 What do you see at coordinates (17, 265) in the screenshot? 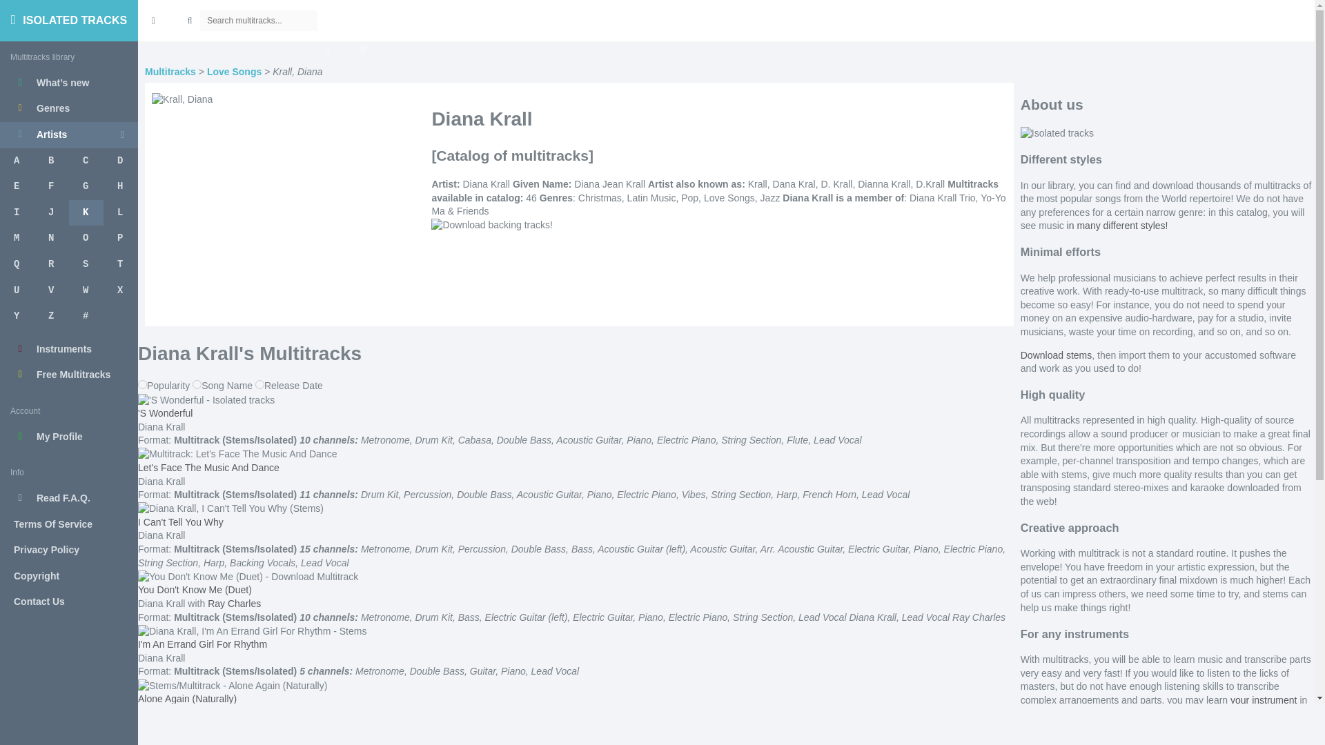
I see `Q` at bounding box center [17, 265].